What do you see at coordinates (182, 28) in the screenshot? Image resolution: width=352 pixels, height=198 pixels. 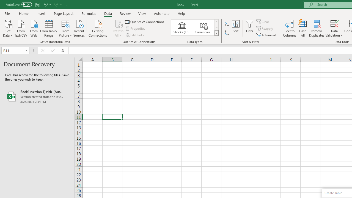 I see `Stocks (English)` at bounding box center [182, 28].